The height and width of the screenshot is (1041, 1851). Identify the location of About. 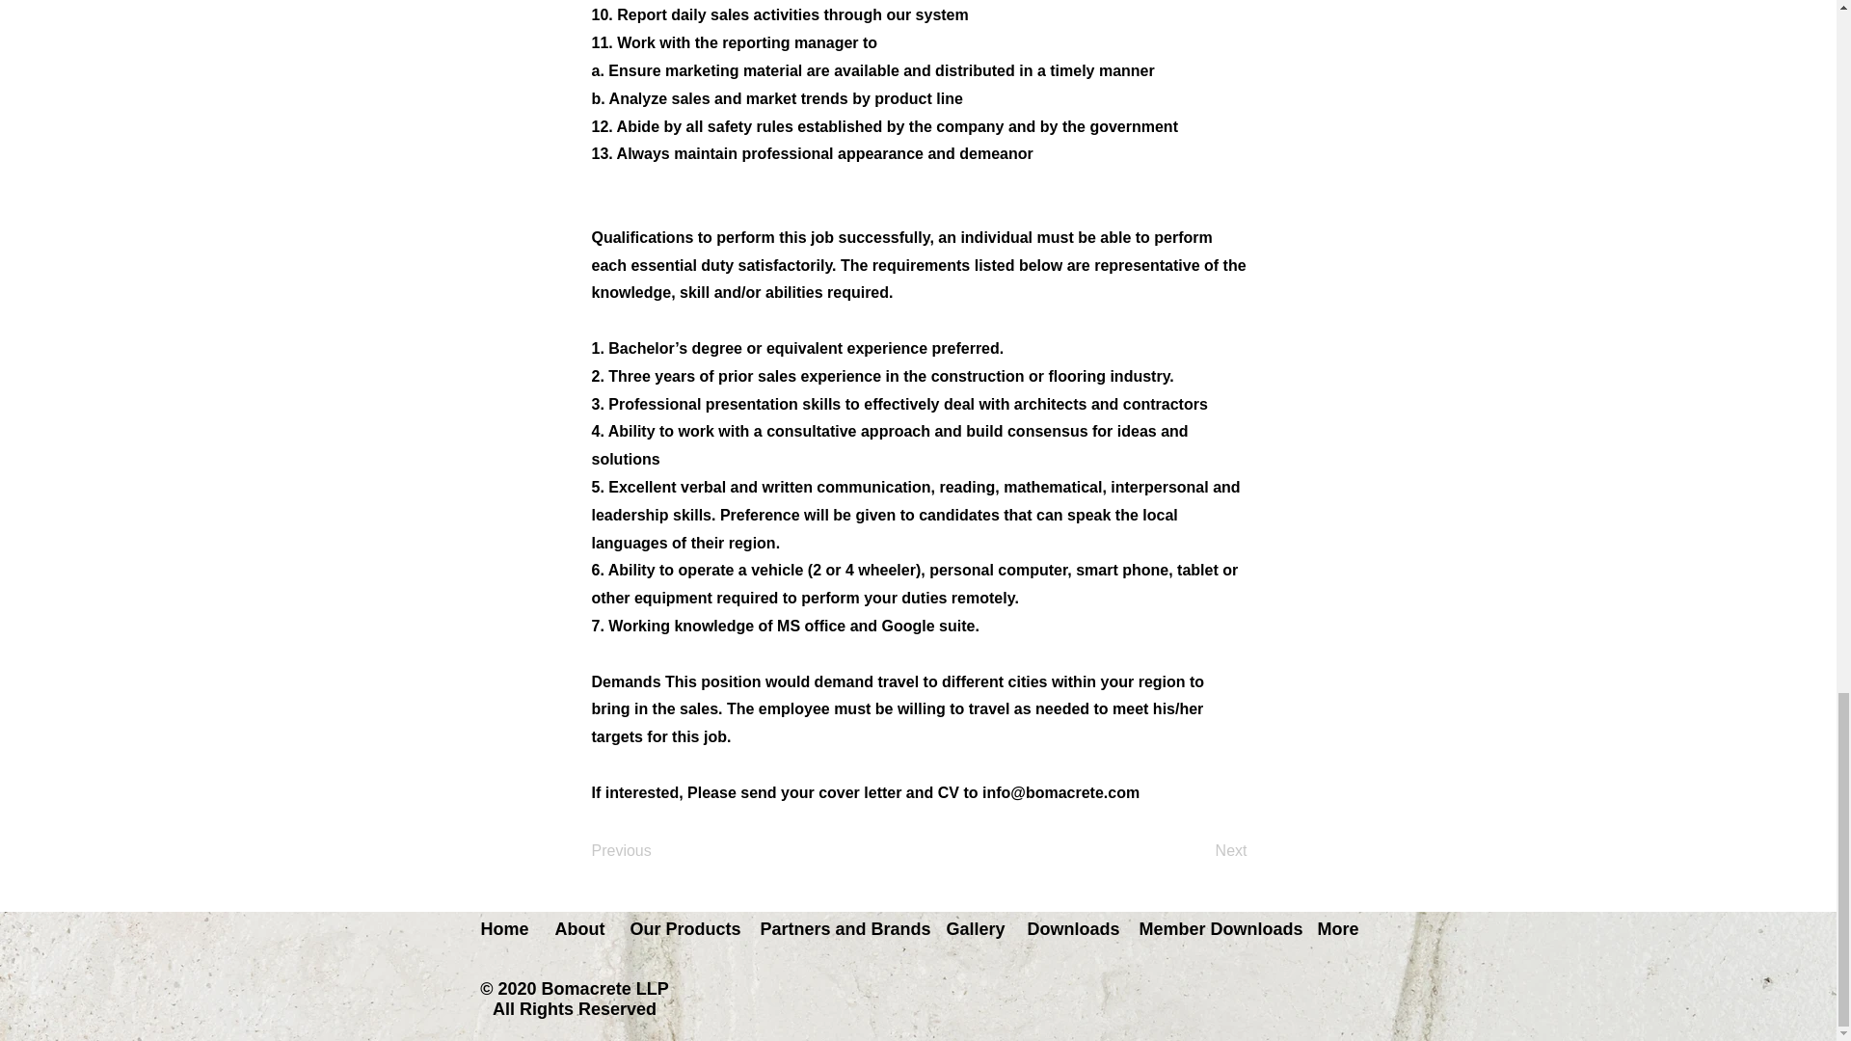
(577, 929).